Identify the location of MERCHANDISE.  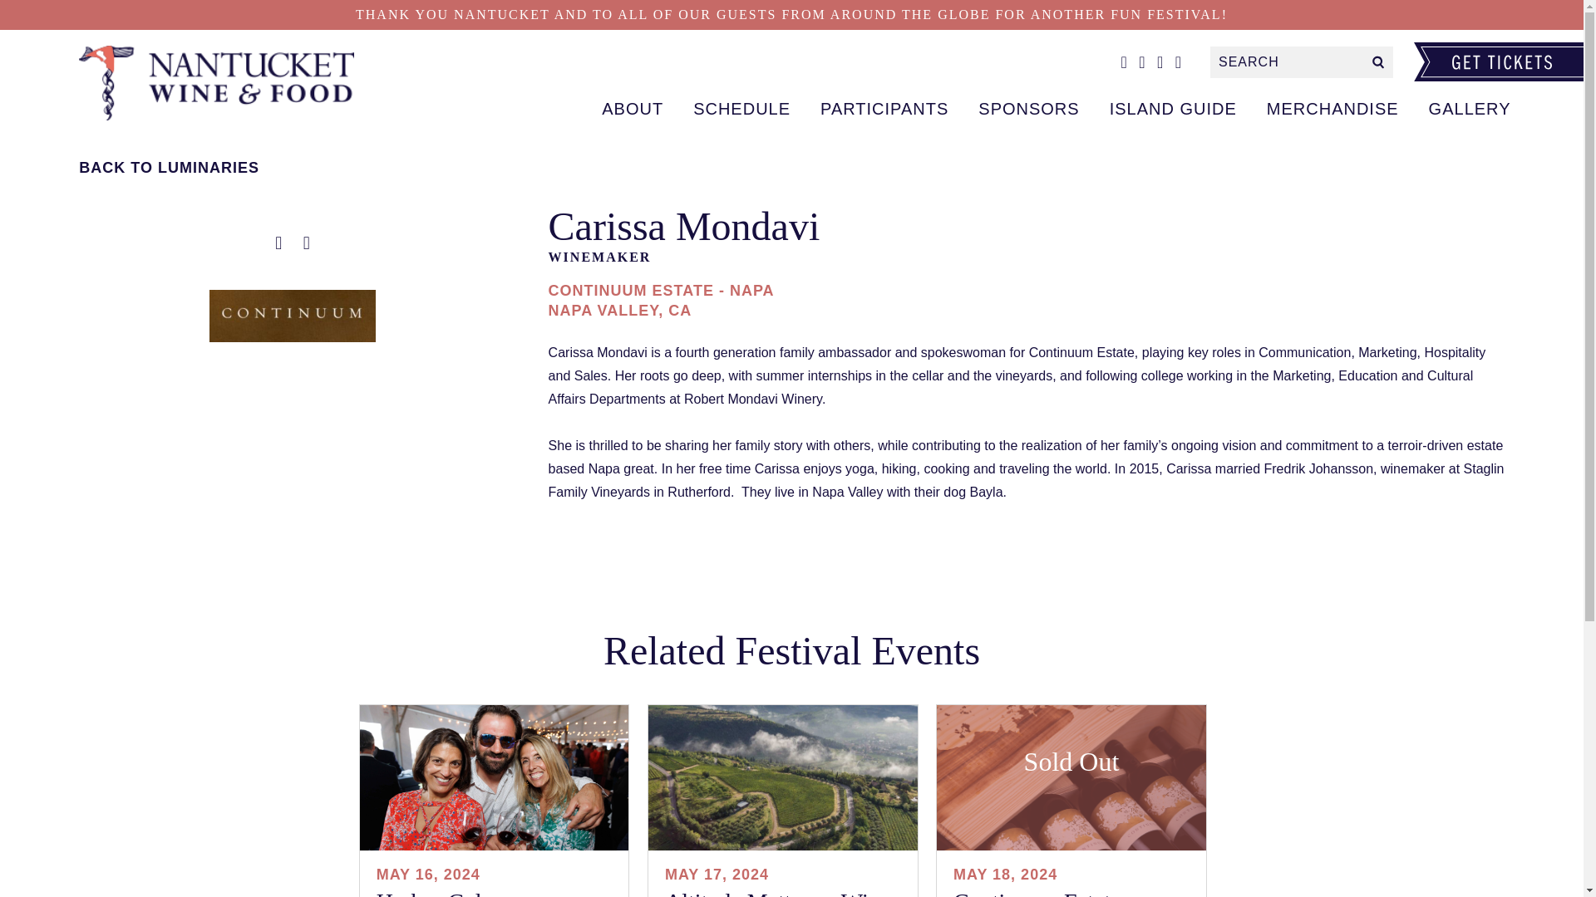
(1332, 109).